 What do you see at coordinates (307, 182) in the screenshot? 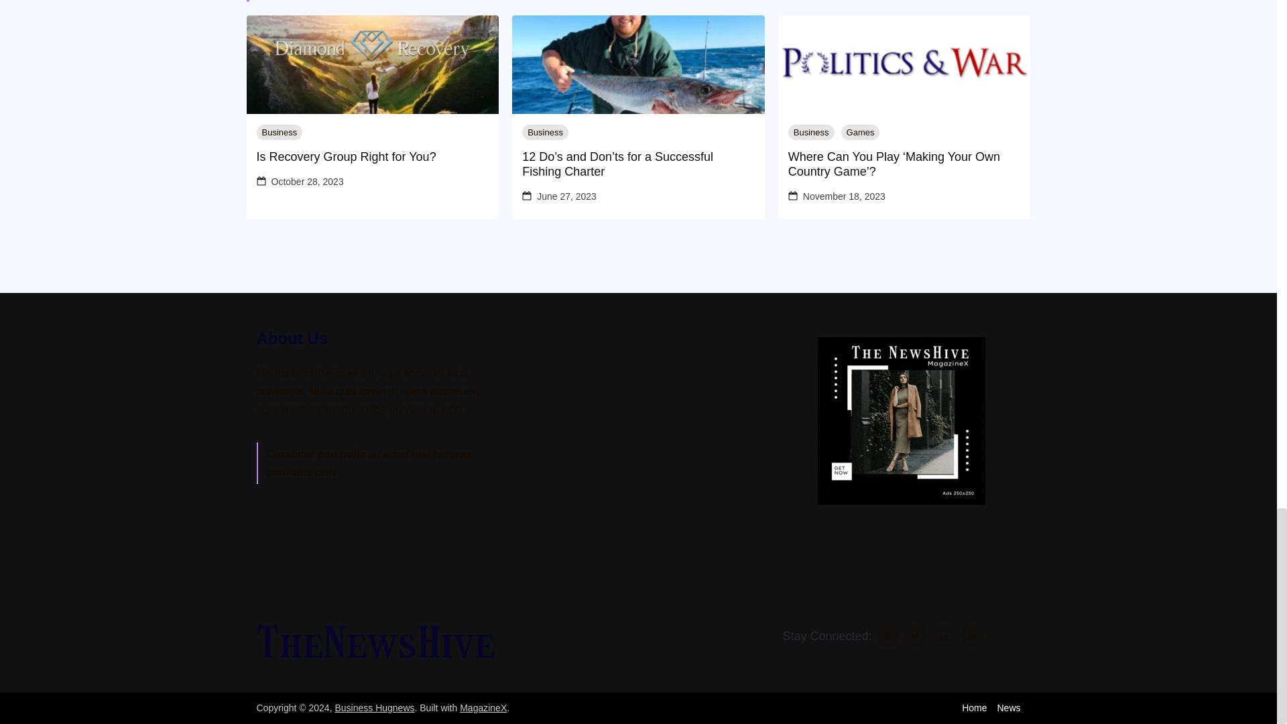
I see `October 28, 2023` at bounding box center [307, 182].